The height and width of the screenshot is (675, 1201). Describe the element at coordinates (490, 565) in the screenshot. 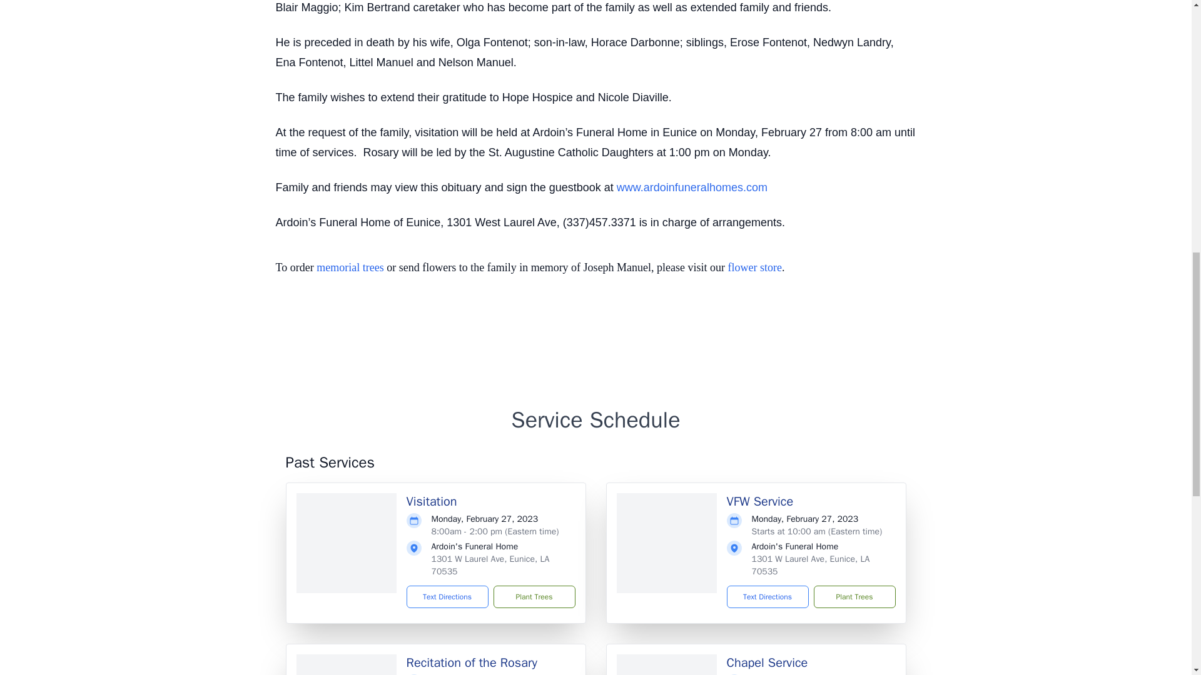

I see `1301 W Laurel Ave, Eunice, LA 70535` at that location.